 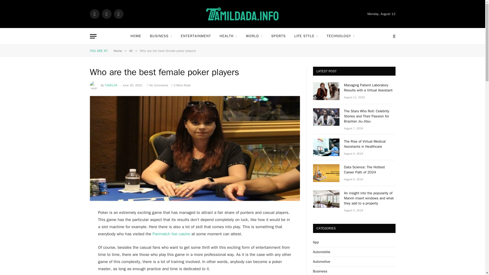 I want to click on TAMILDA, so click(x=111, y=85).